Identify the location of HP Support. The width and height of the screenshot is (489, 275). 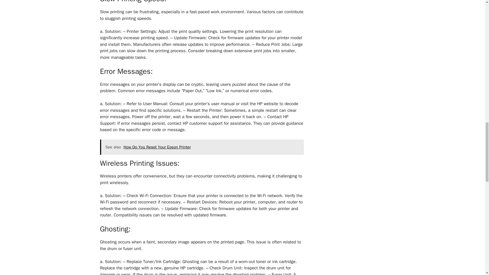
(194, 120).